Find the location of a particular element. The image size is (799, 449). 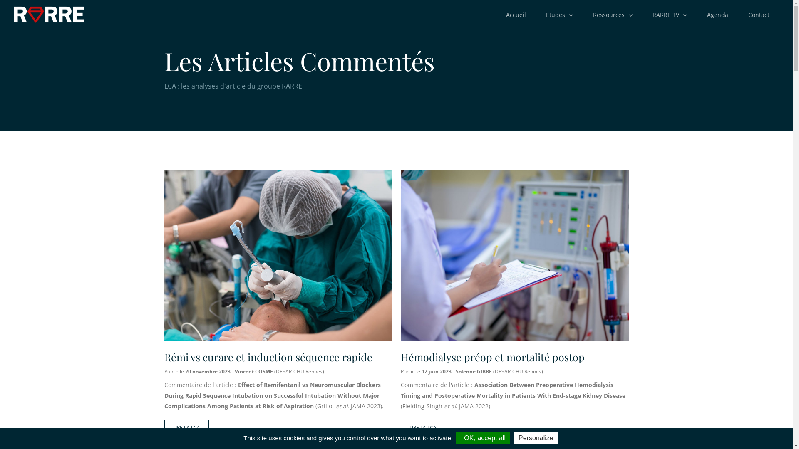

Ressources is located at coordinates (613, 15).